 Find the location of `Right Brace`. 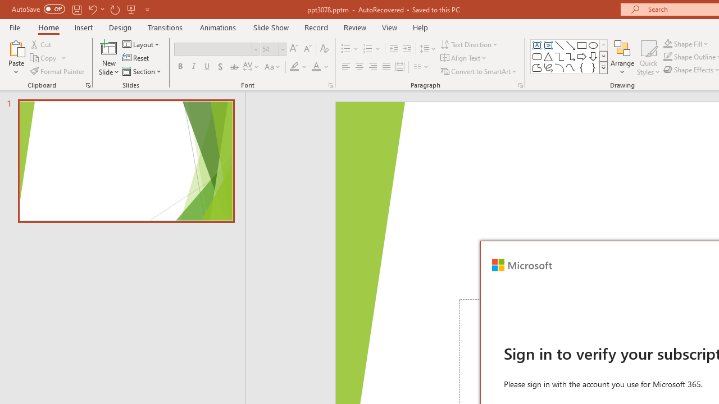

Right Brace is located at coordinates (593, 67).